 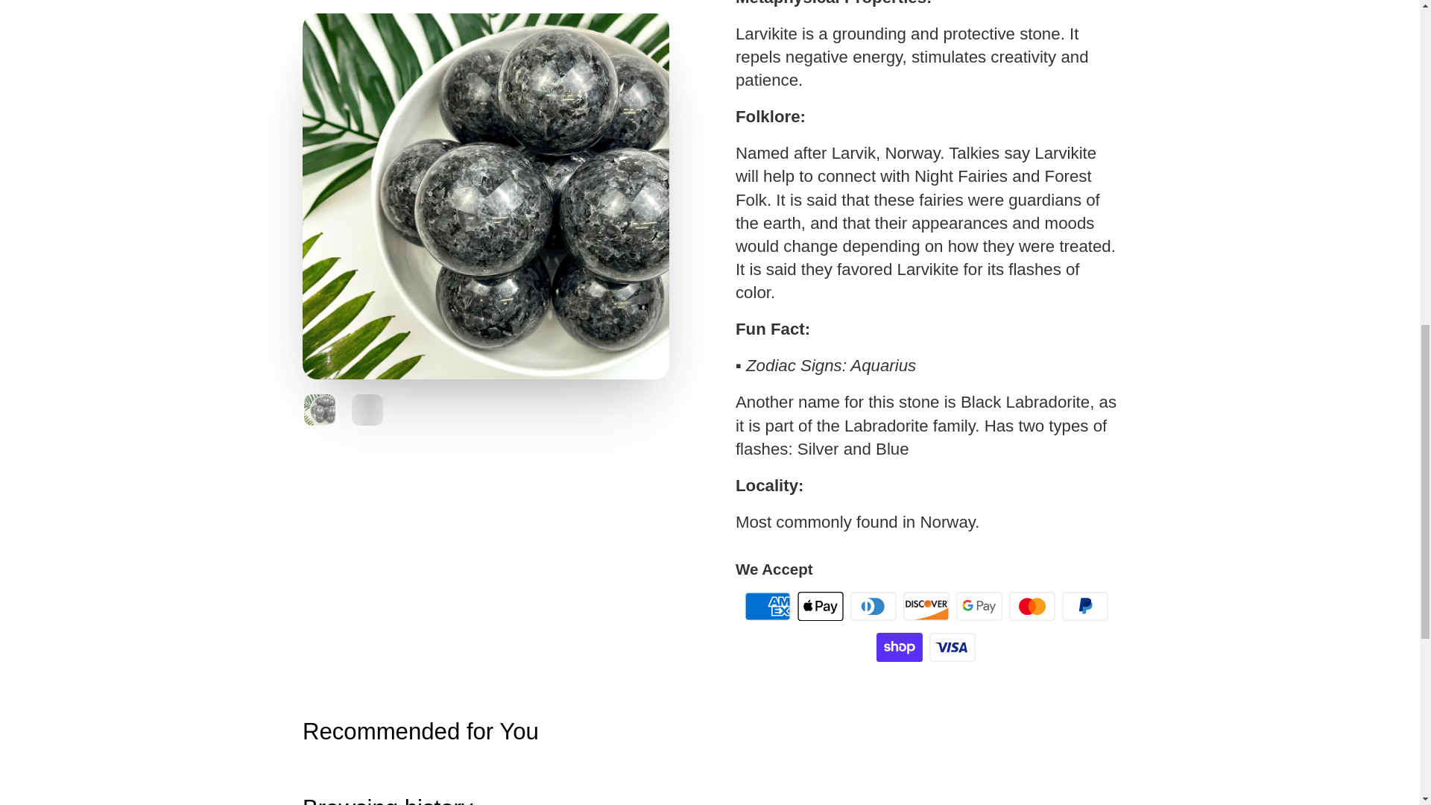 I want to click on Discover, so click(x=926, y=605).